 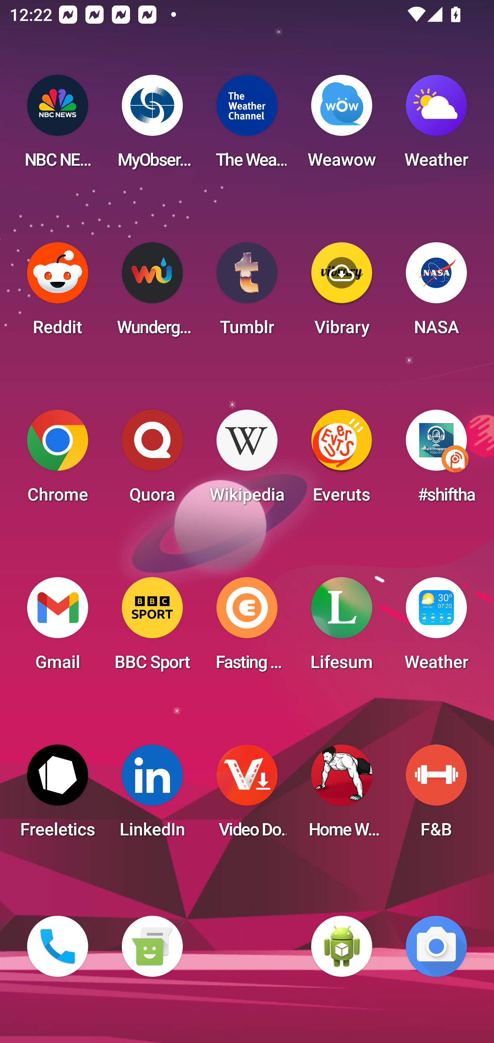 What do you see at coordinates (152, 946) in the screenshot?
I see `Messaging` at bounding box center [152, 946].